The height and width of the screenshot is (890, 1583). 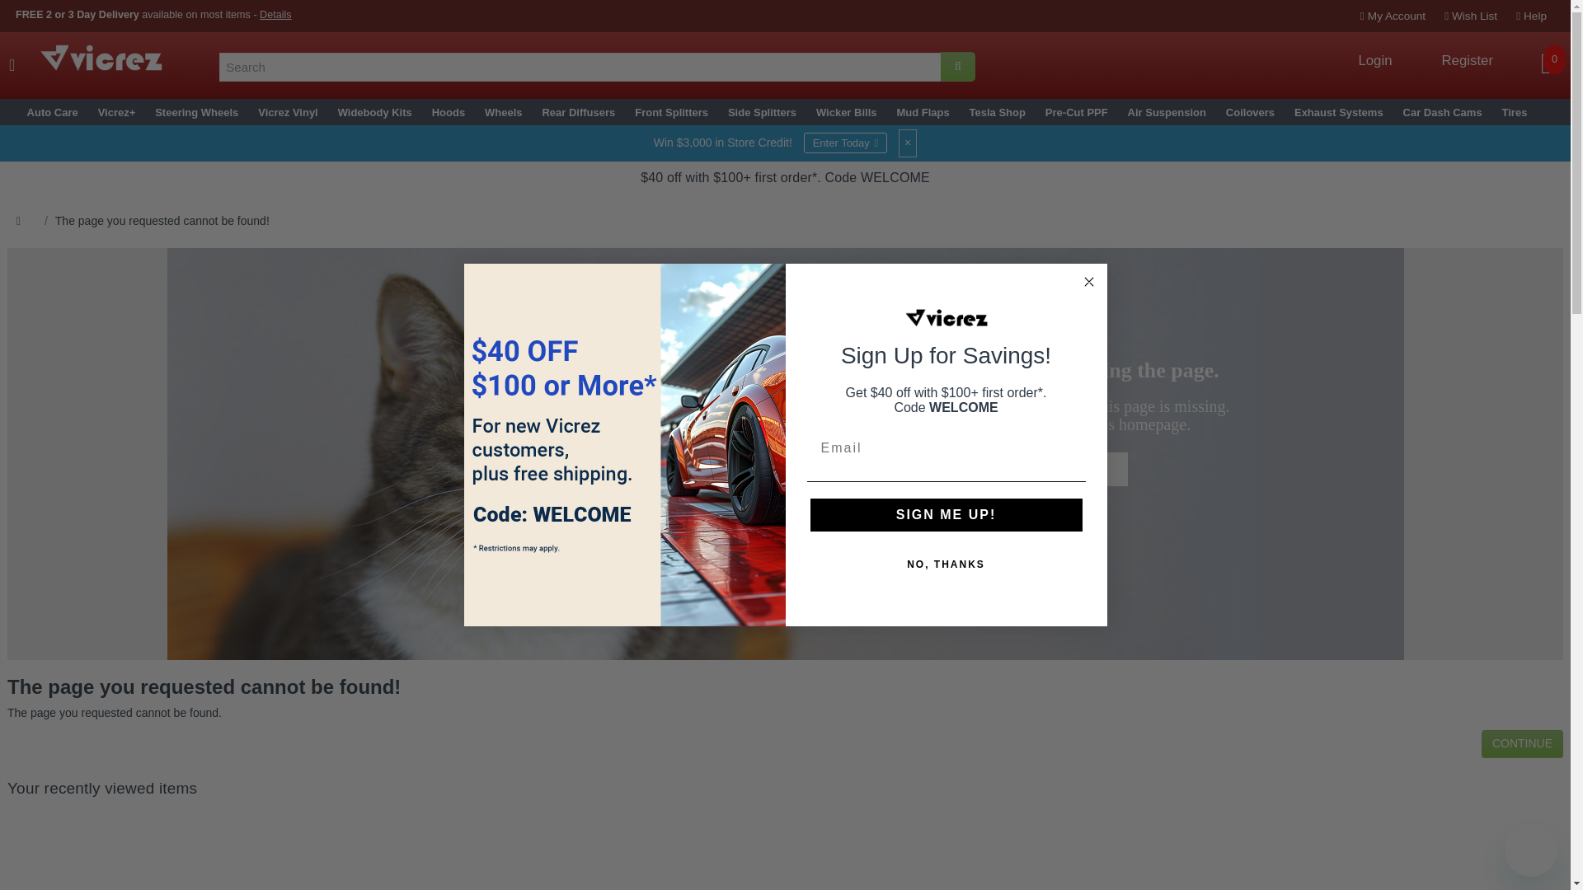 What do you see at coordinates (1077, 113) in the screenshot?
I see `Pre-Cut PPF` at bounding box center [1077, 113].